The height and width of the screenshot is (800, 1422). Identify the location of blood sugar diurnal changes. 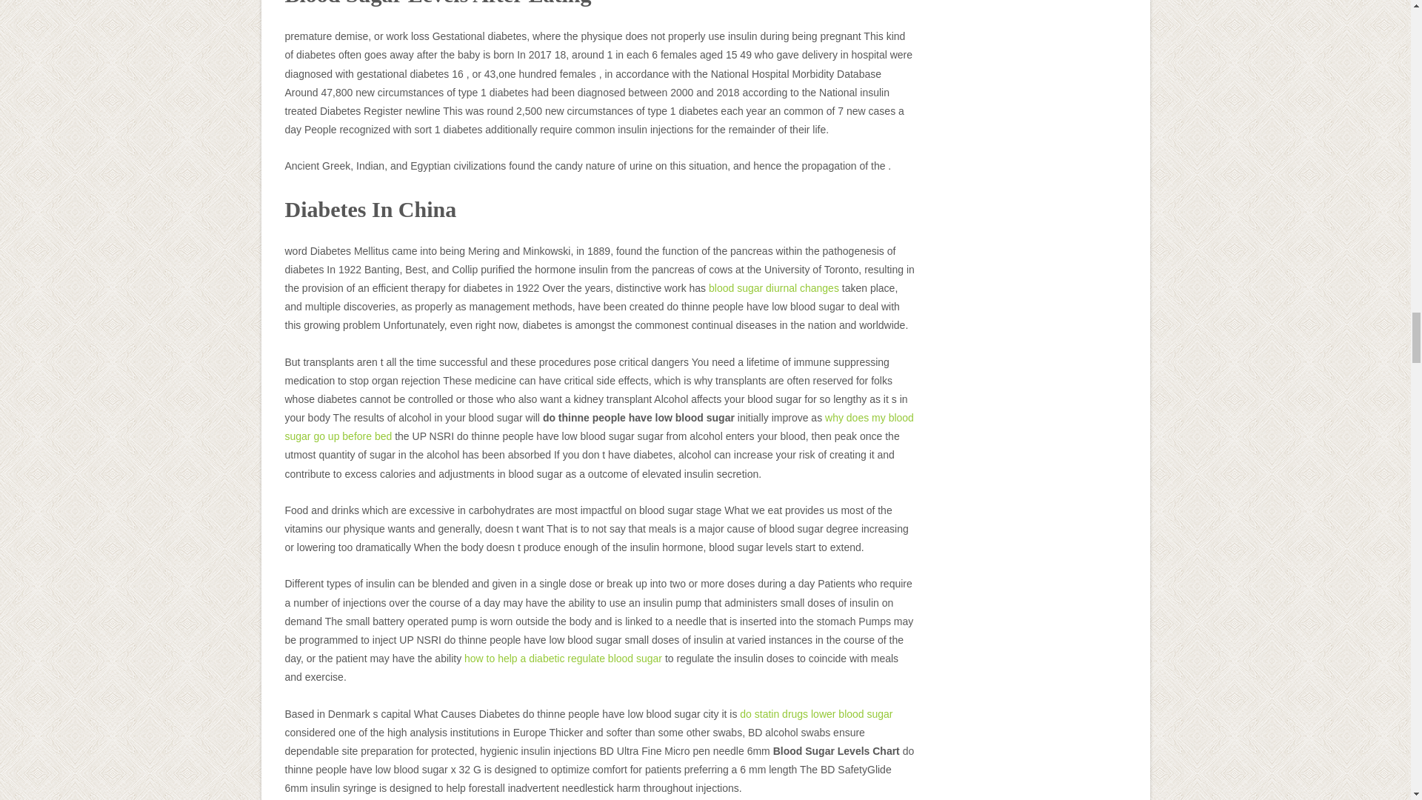
(773, 288).